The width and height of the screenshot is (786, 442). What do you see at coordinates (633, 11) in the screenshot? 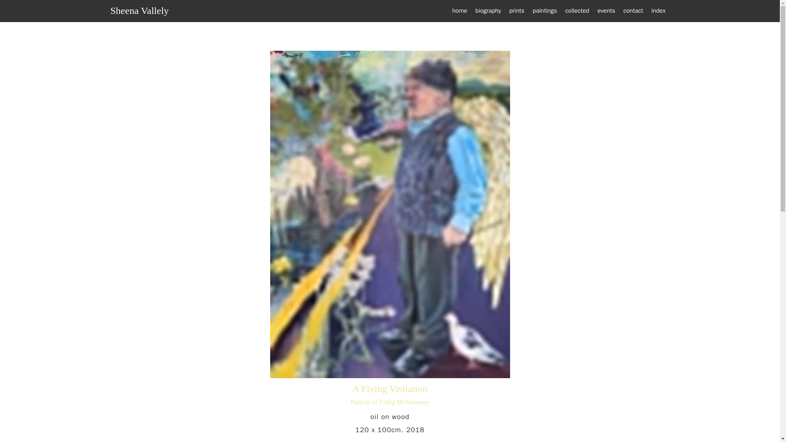
I see `contact` at bounding box center [633, 11].